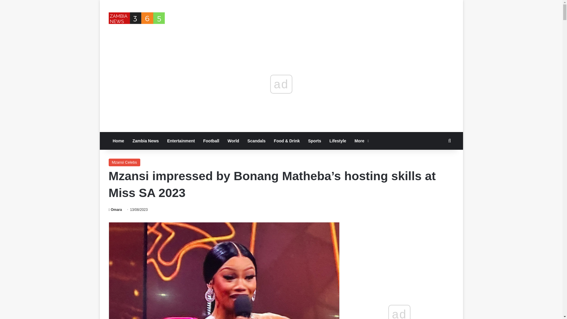 This screenshot has height=319, width=567. Describe the element at coordinates (361, 141) in the screenshot. I see `More` at that location.